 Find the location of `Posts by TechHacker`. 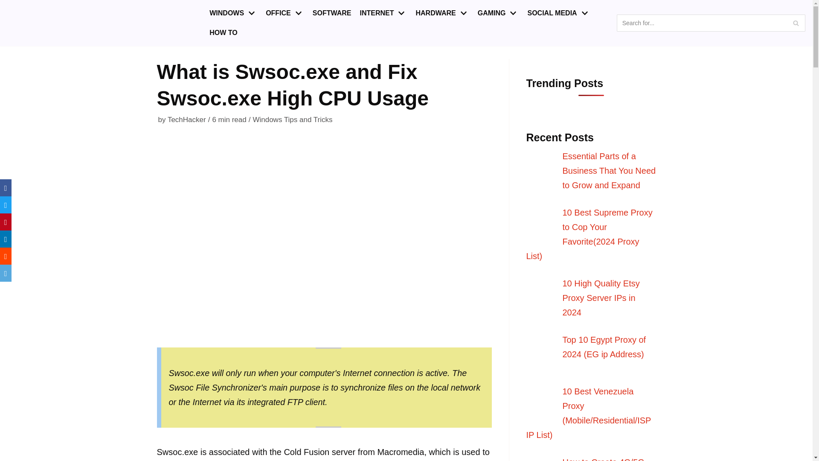

Posts by TechHacker is located at coordinates (187, 120).